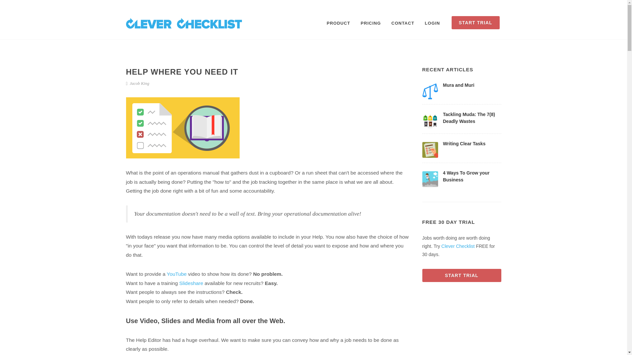  I want to click on START TRIAL, so click(476, 22).